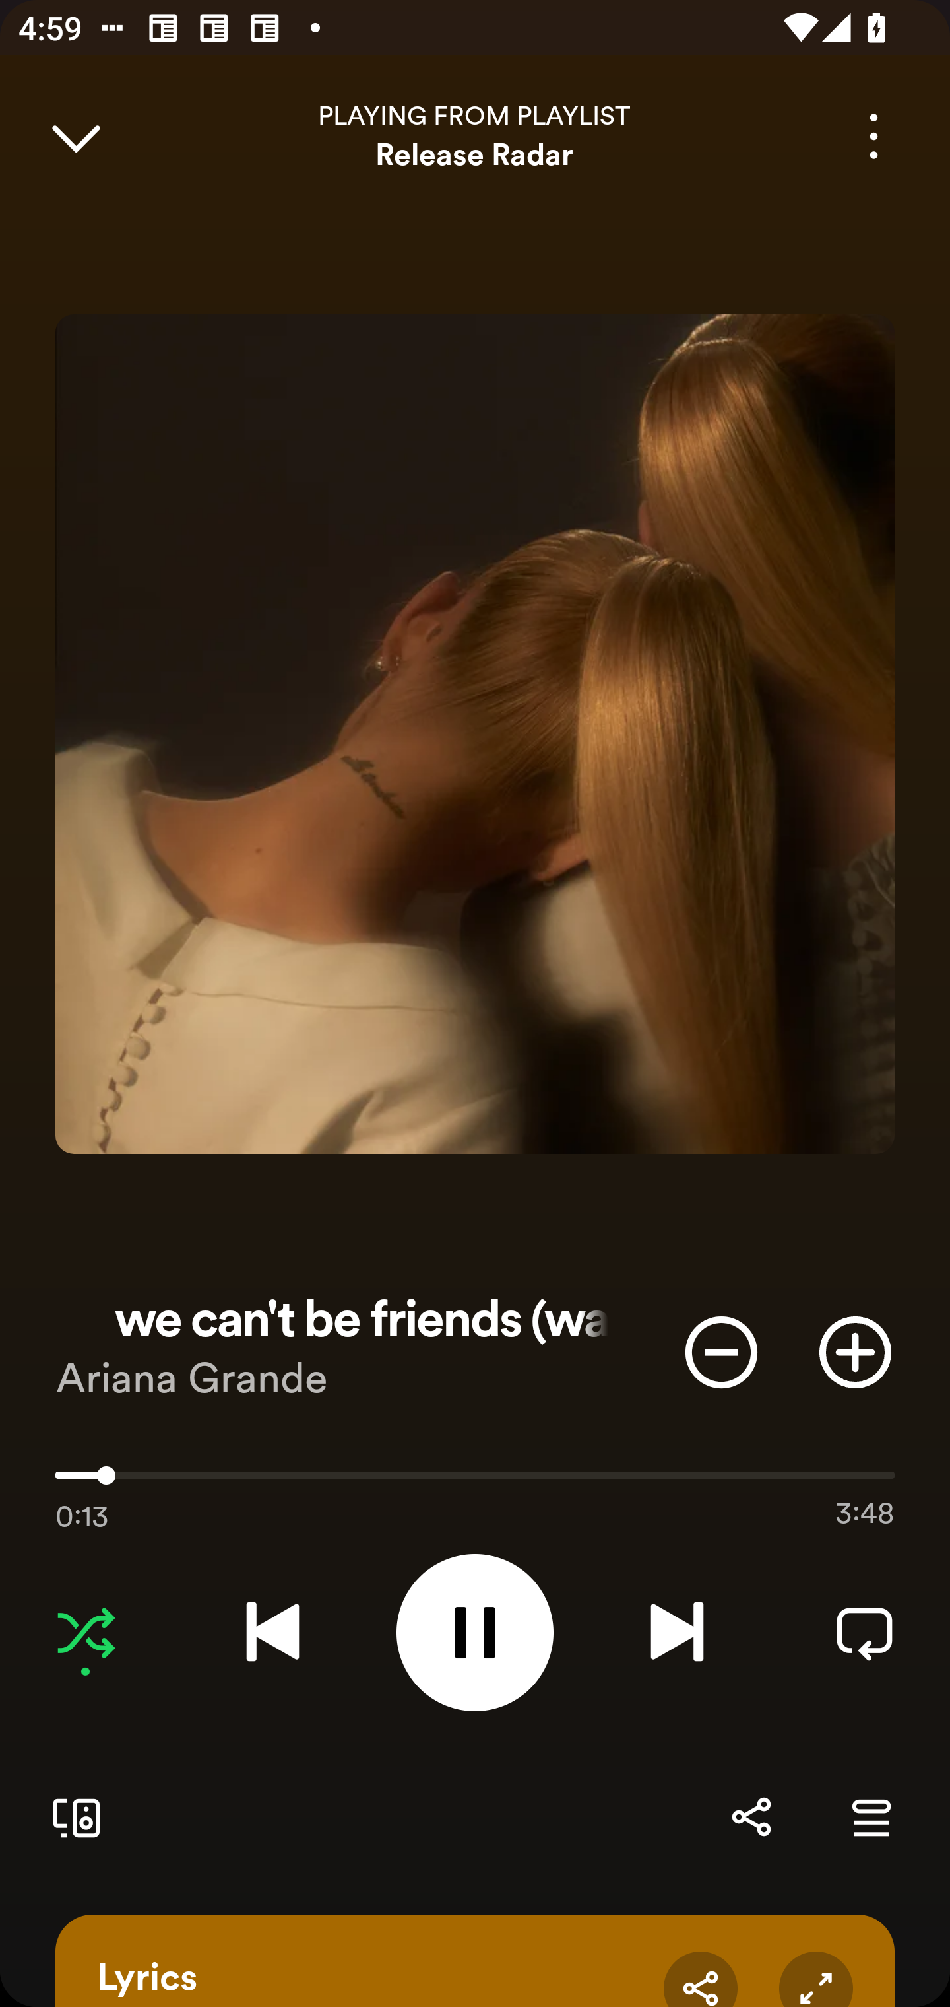 Image resolution: width=950 pixels, height=2007 pixels. I want to click on Share, so click(701, 1979).